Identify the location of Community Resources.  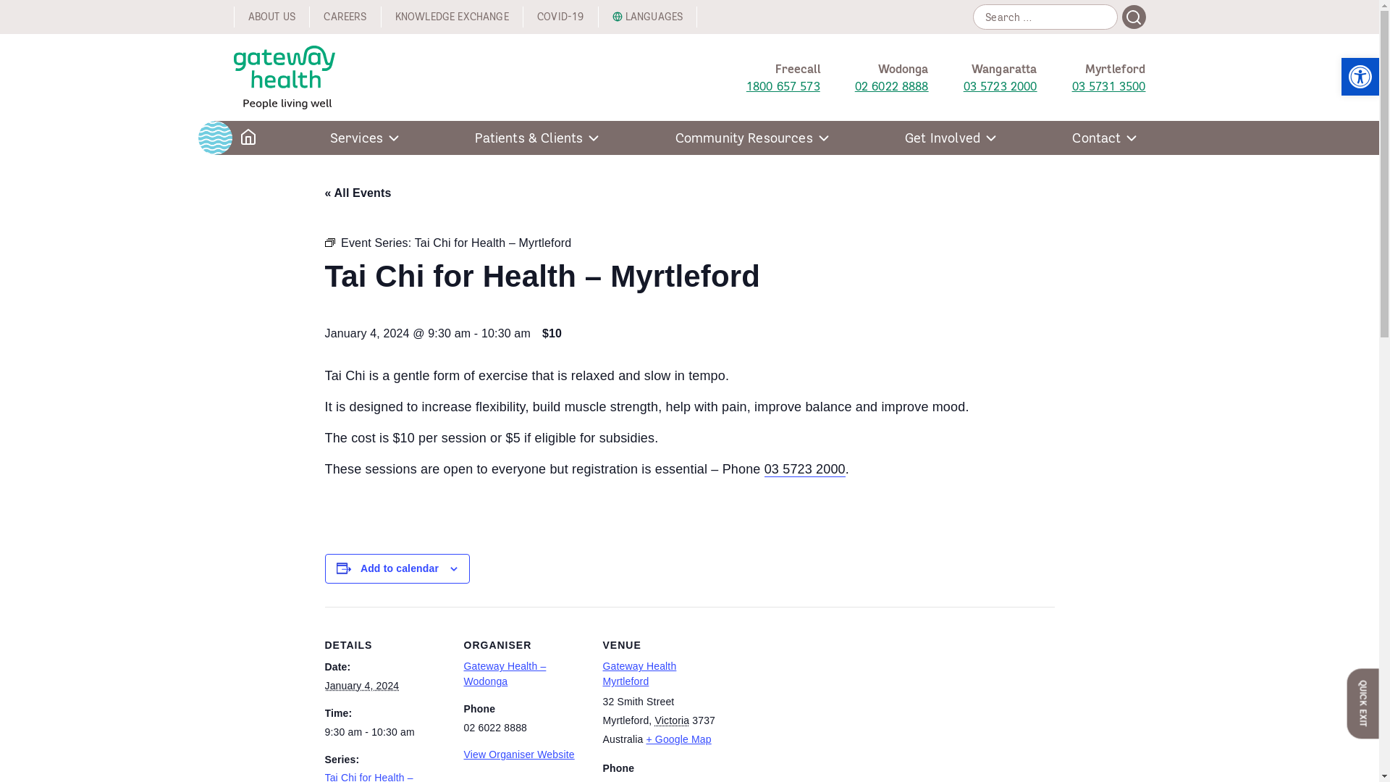
(754, 138).